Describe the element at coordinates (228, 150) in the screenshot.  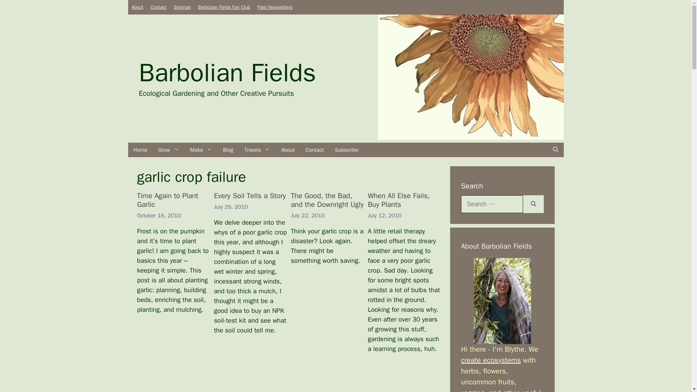
I see `Blog` at that location.